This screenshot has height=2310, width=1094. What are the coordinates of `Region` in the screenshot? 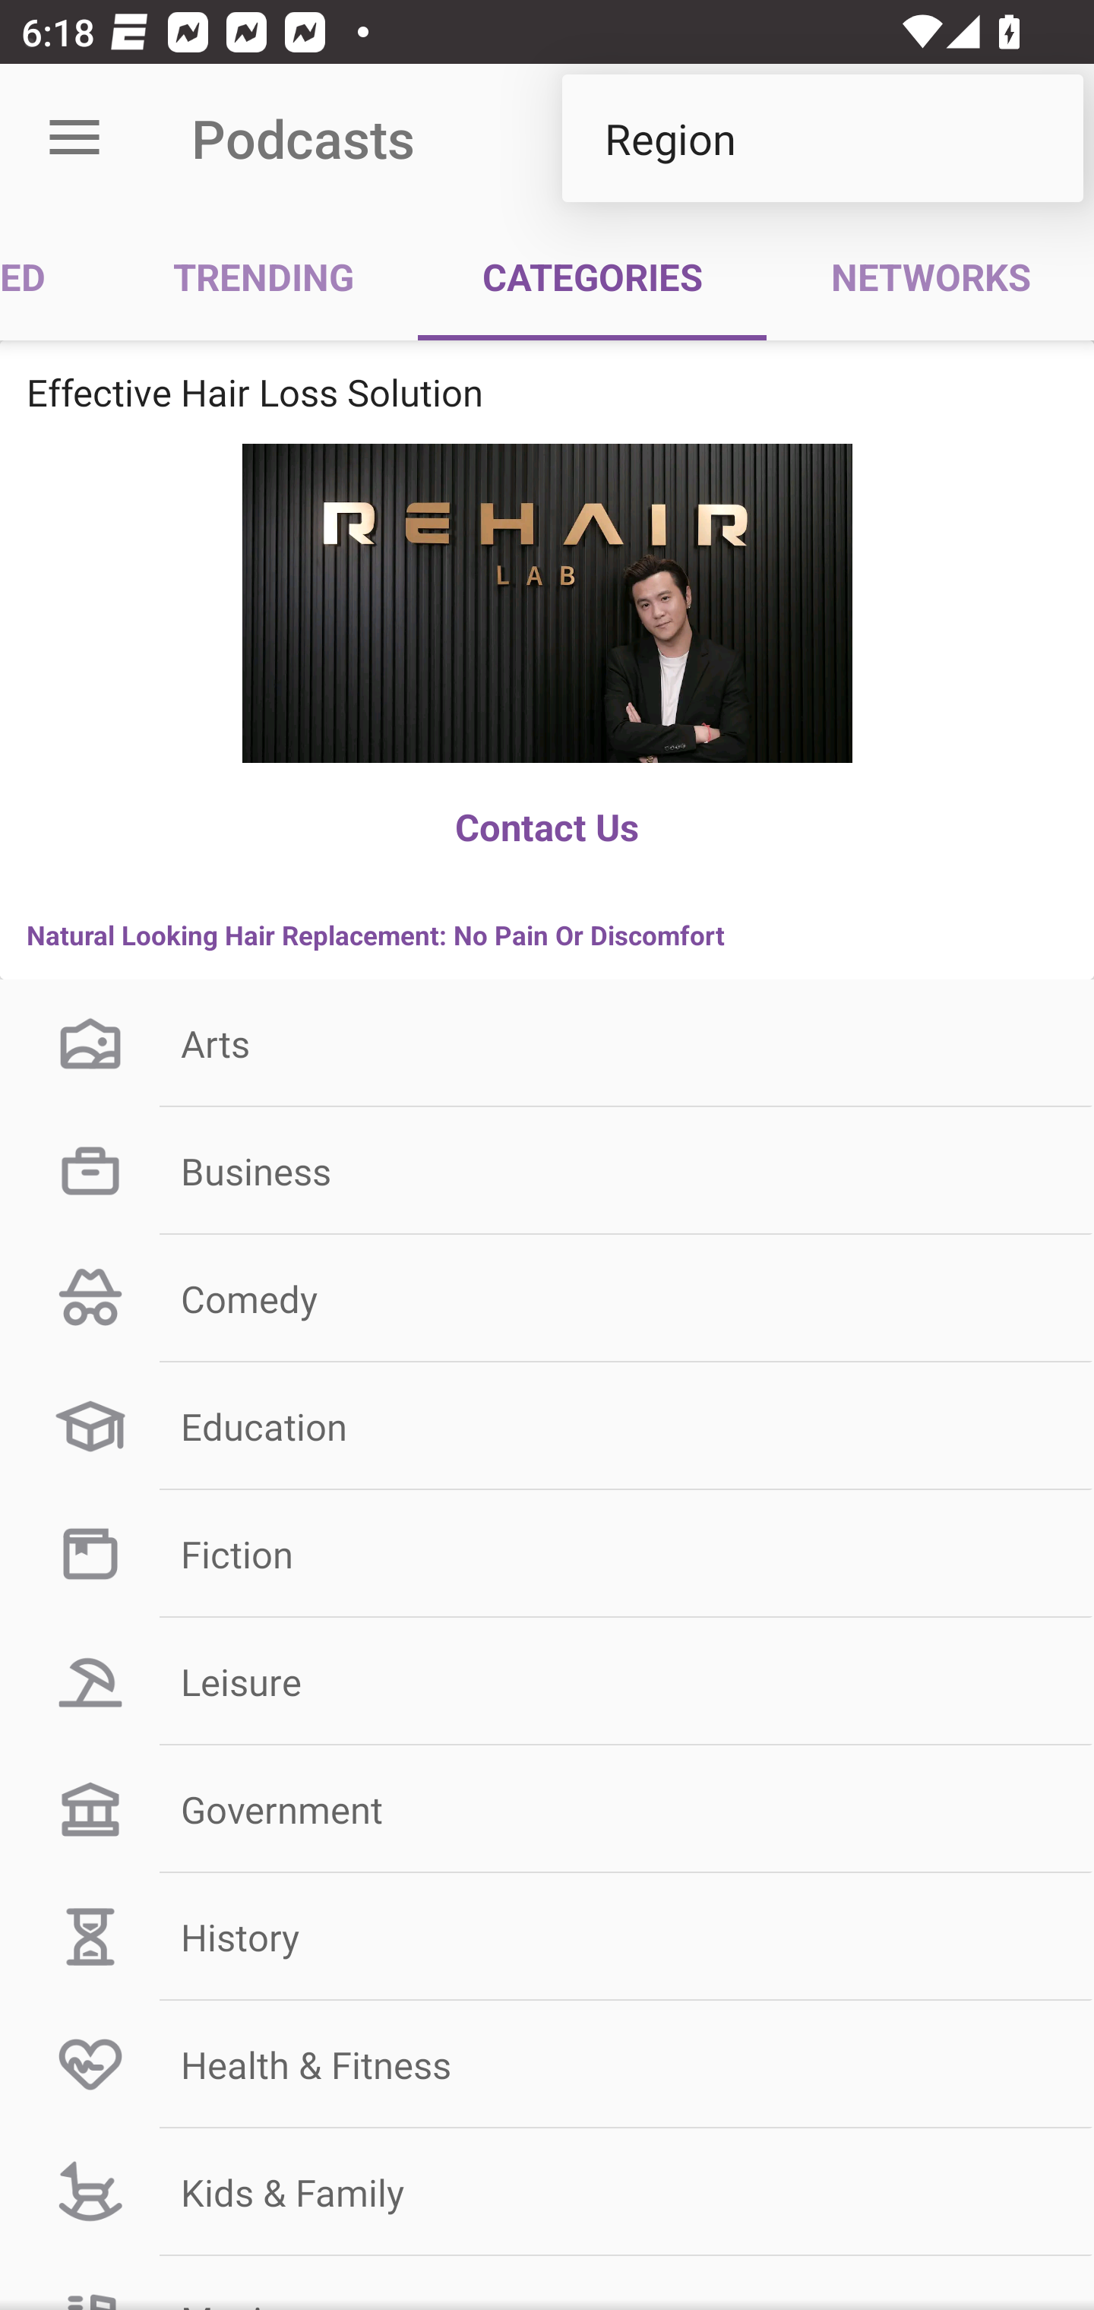 It's located at (822, 138).